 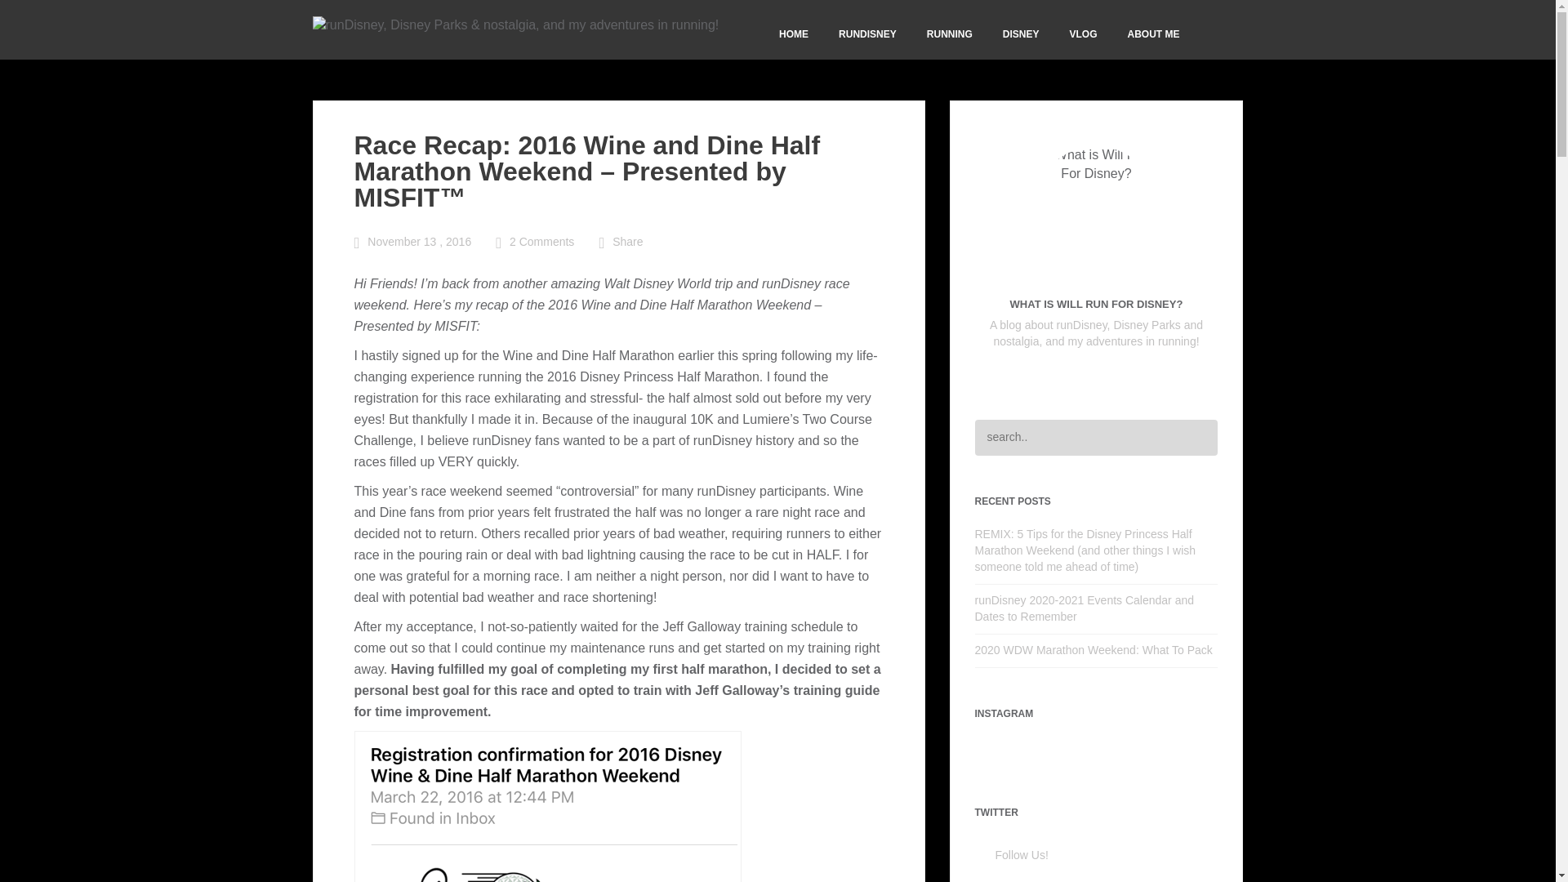 I want to click on ABOUT ME, so click(x=1153, y=33).